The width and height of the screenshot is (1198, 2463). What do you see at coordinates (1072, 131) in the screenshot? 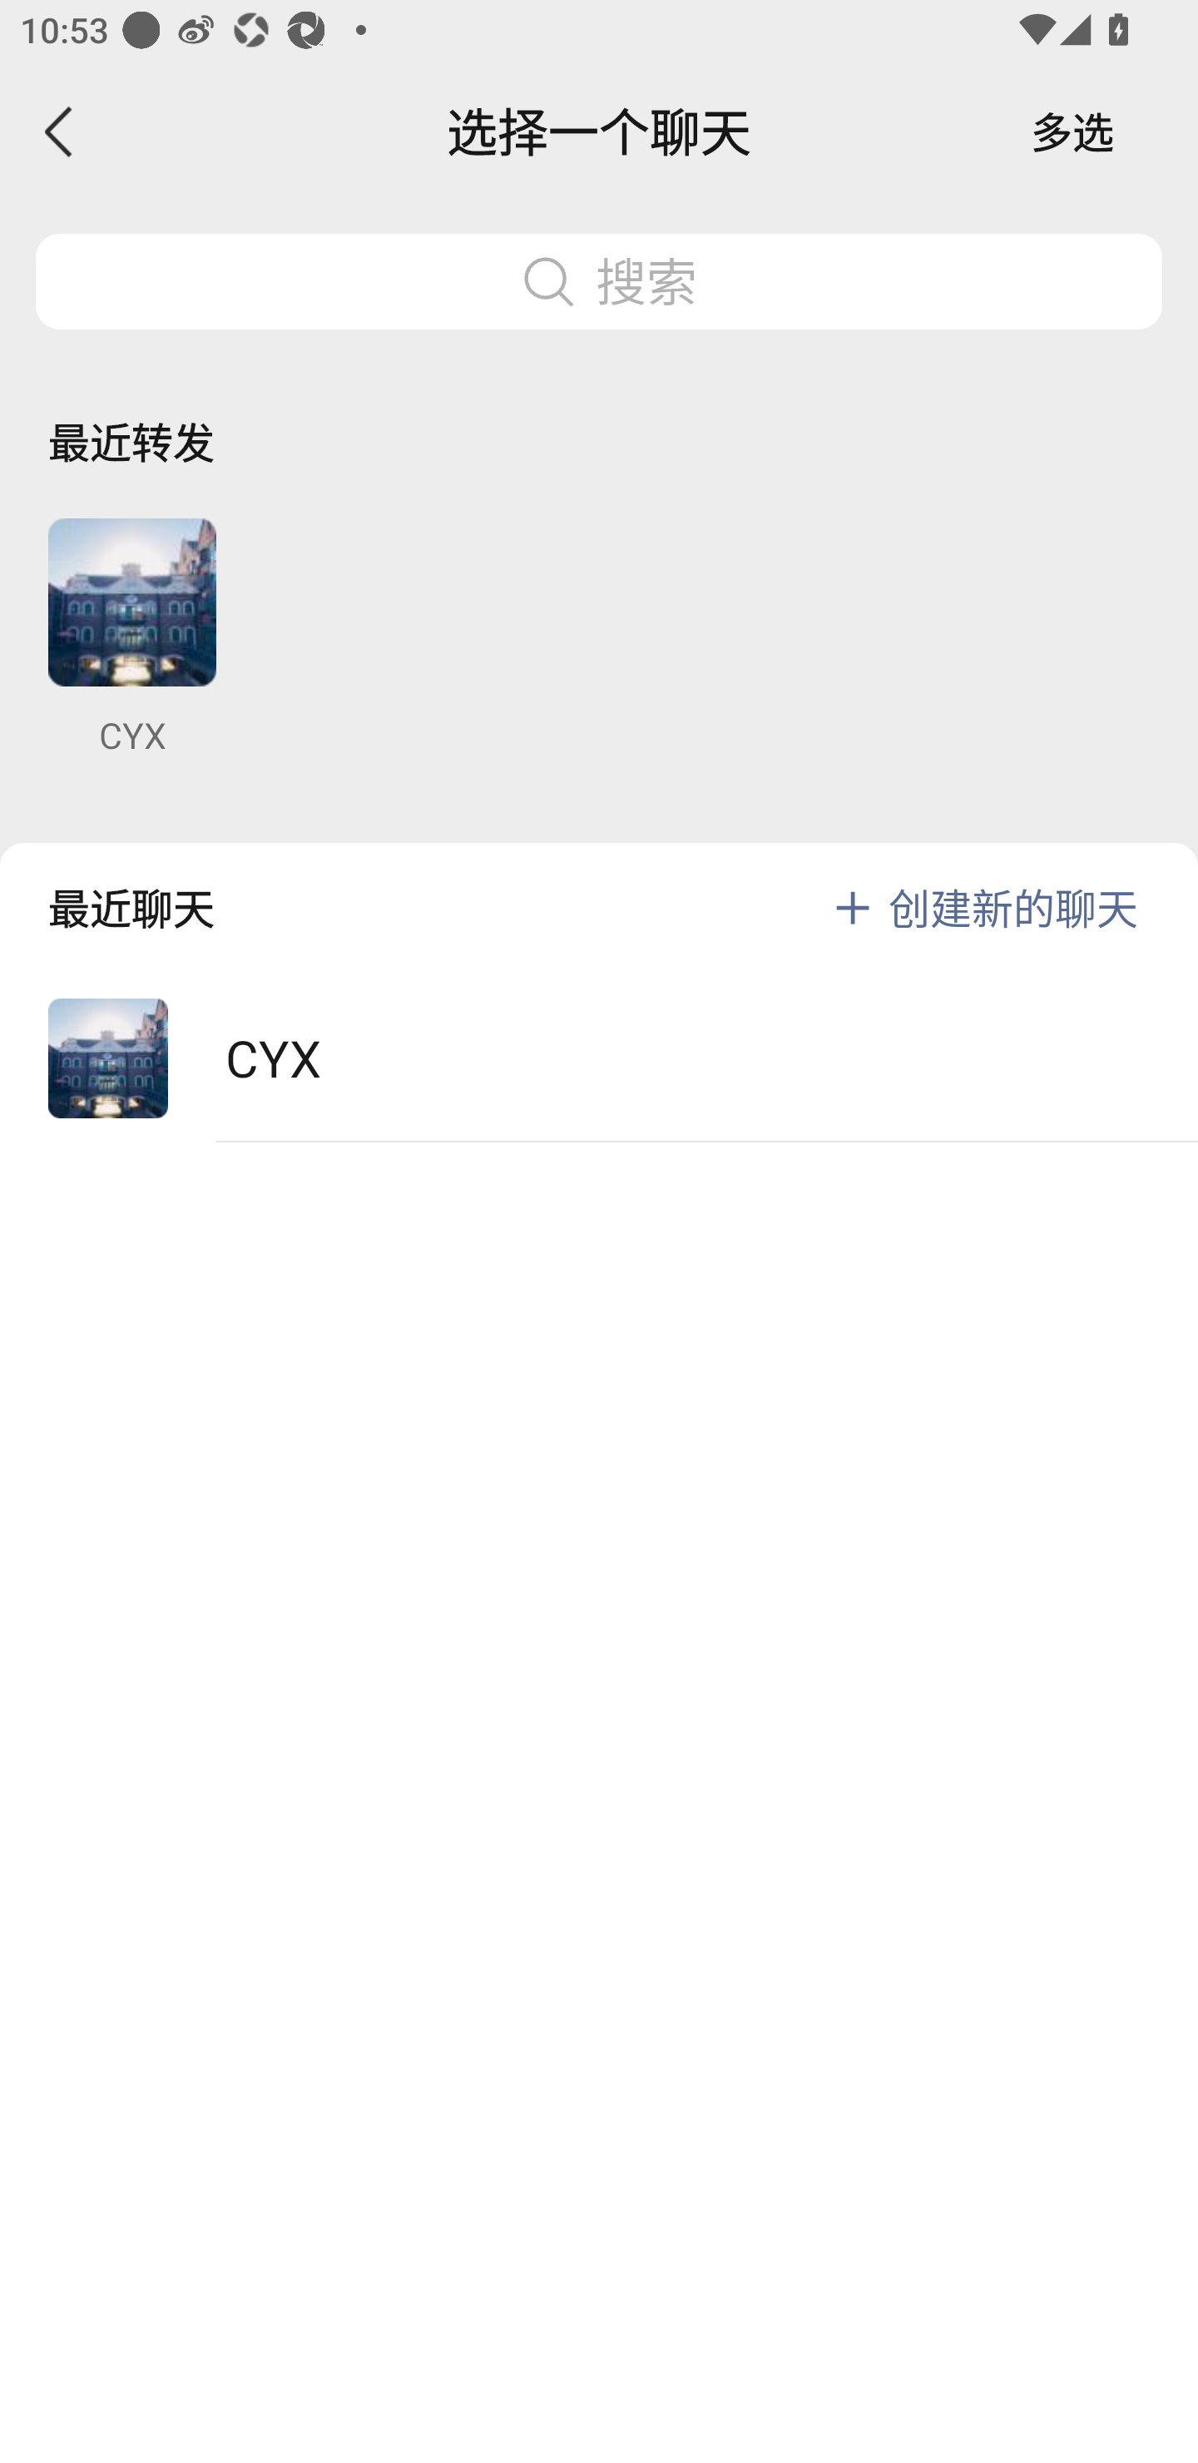
I see `多选` at bounding box center [1072, 131].